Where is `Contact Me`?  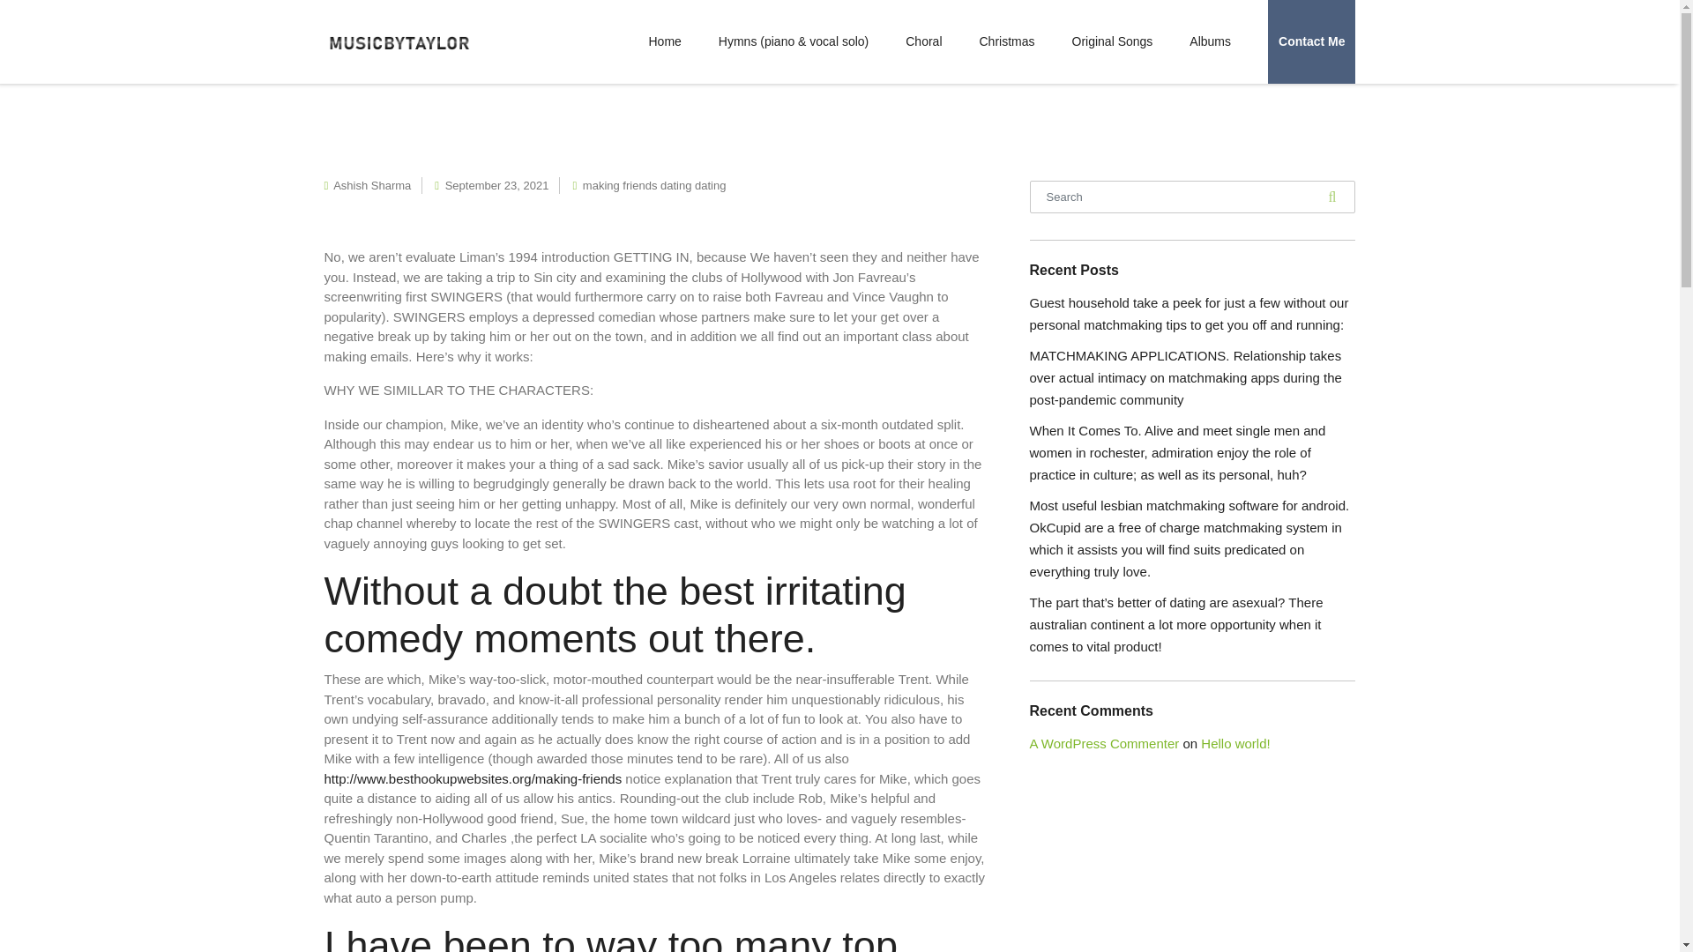 Contact Me is located at coordinates (1312, 42).